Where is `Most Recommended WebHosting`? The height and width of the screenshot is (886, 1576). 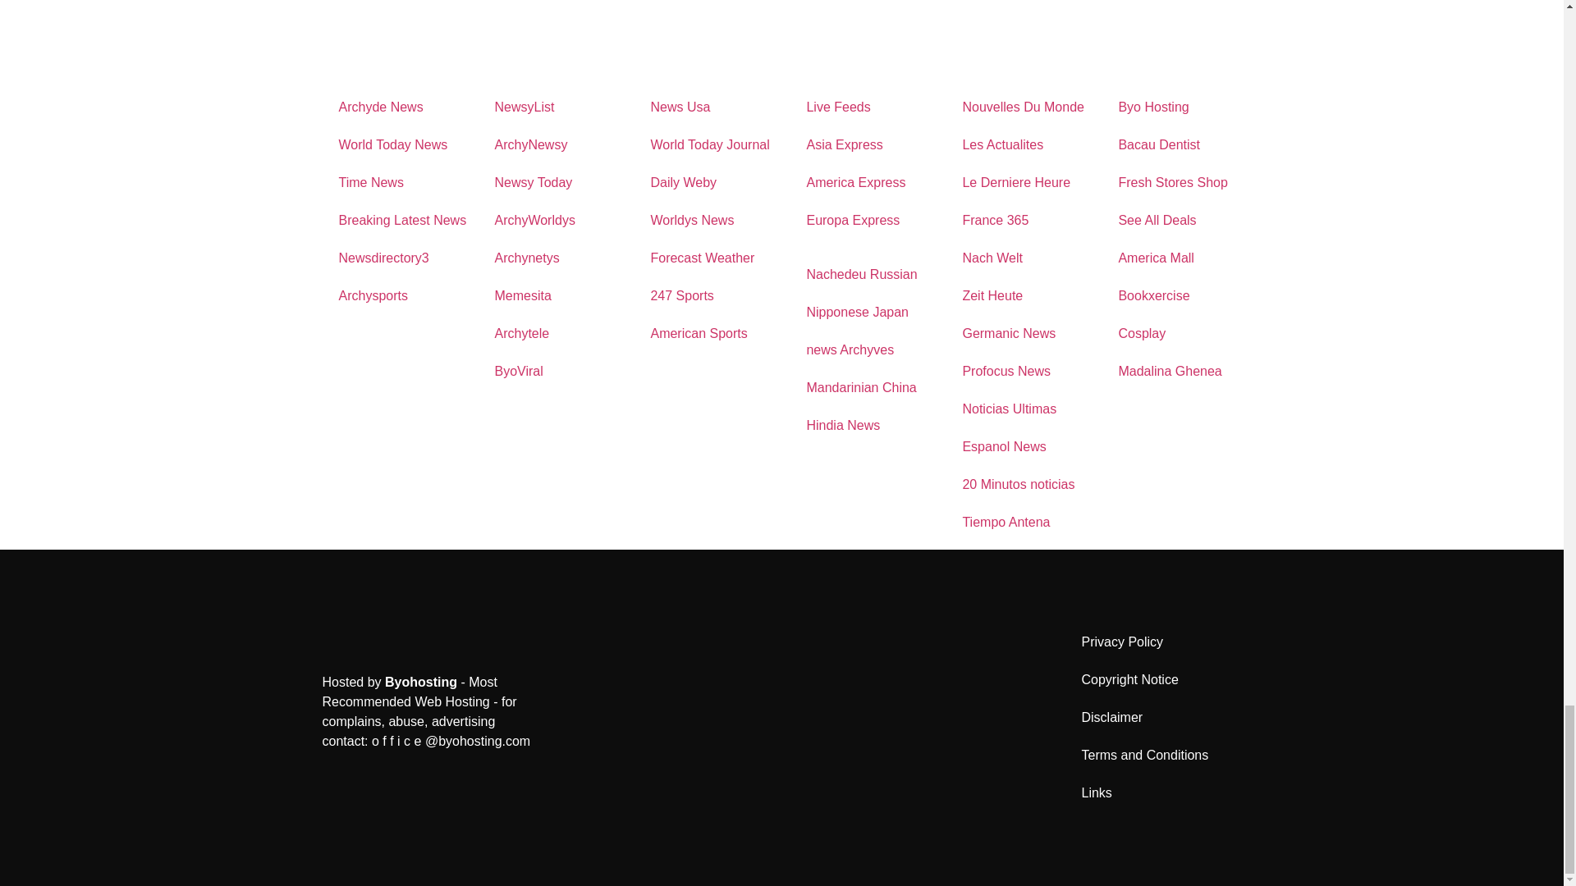
Most Recommended WebHosting is located at coordinates (420, 682).